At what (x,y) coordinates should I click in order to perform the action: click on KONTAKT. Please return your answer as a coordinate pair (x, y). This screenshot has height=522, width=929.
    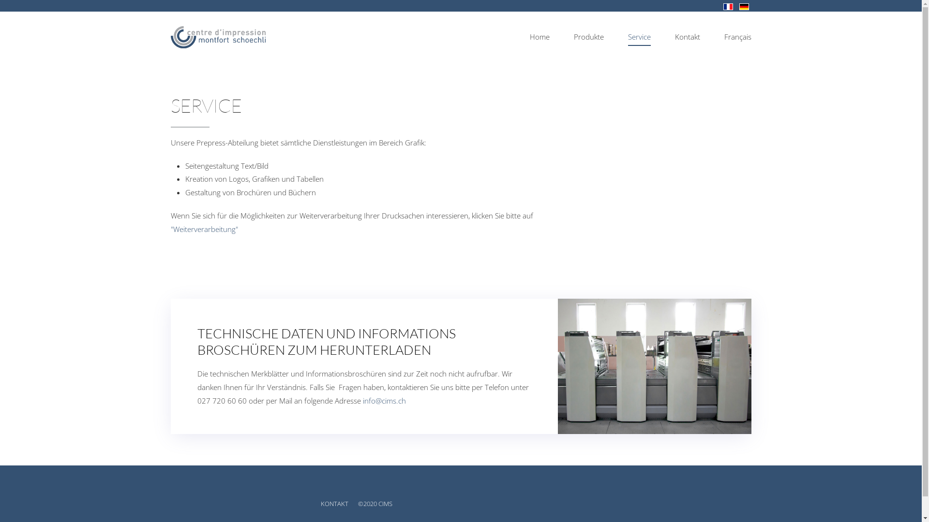
    Looking at the image, I should click on (334, 504).